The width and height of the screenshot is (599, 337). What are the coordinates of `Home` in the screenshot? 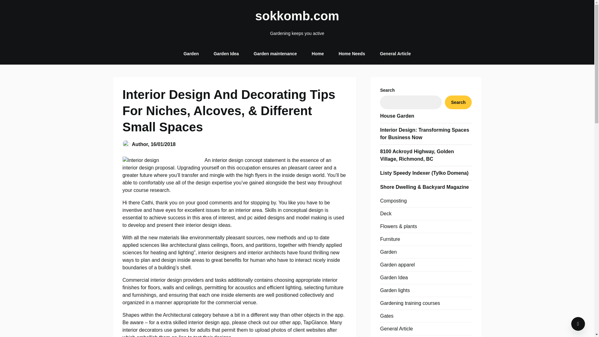 It's located at (318, 54).